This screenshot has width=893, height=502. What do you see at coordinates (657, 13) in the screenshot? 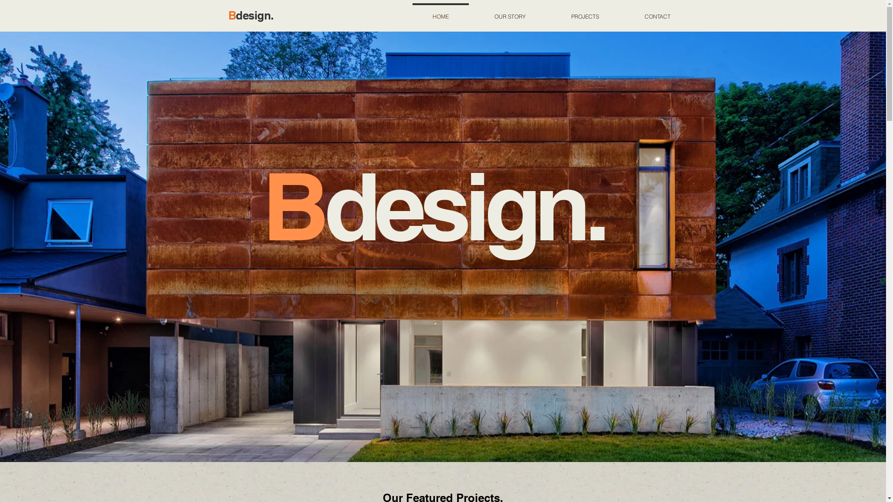
I see `CONTACT` at bounding box center [657, 13].